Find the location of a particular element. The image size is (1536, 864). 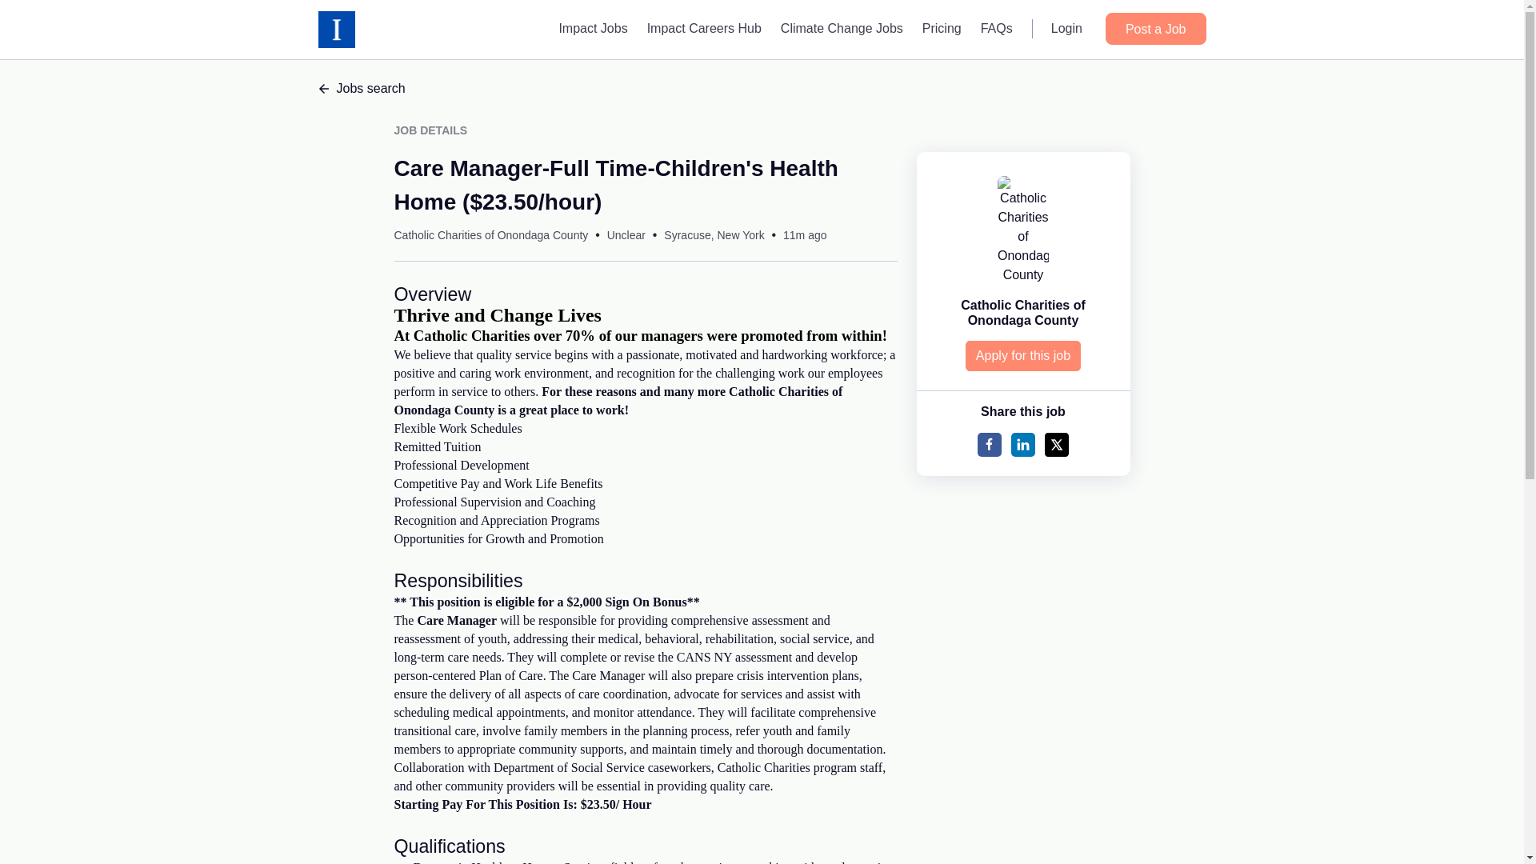

Impact Careers Hub is located at coordinates (704, 28).